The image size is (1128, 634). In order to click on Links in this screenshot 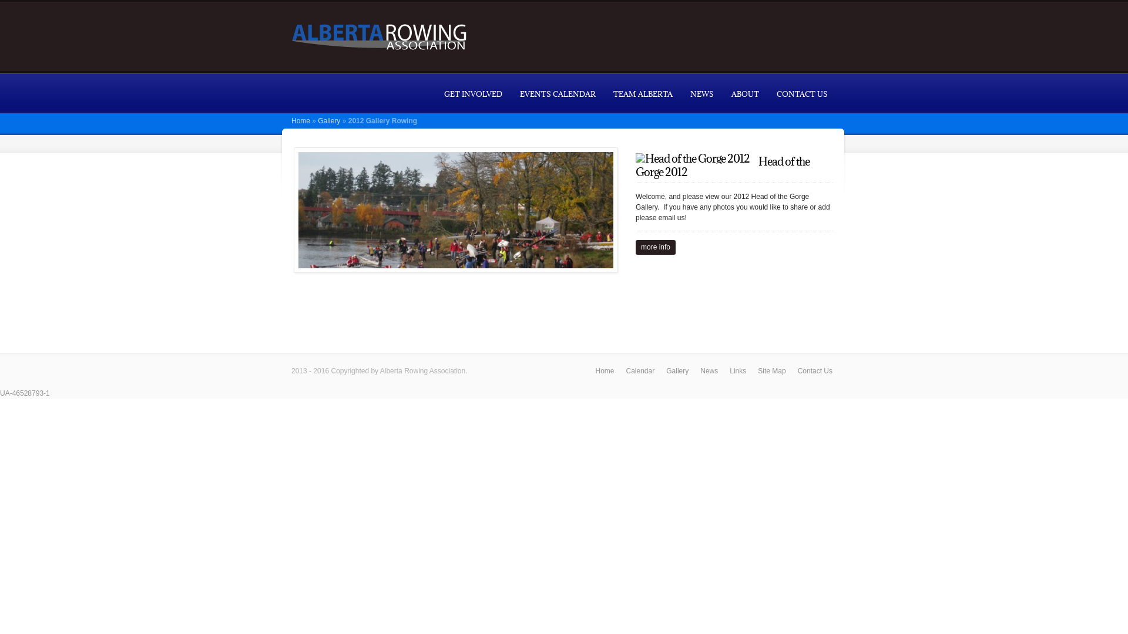, I will do `click(738, 371)`.